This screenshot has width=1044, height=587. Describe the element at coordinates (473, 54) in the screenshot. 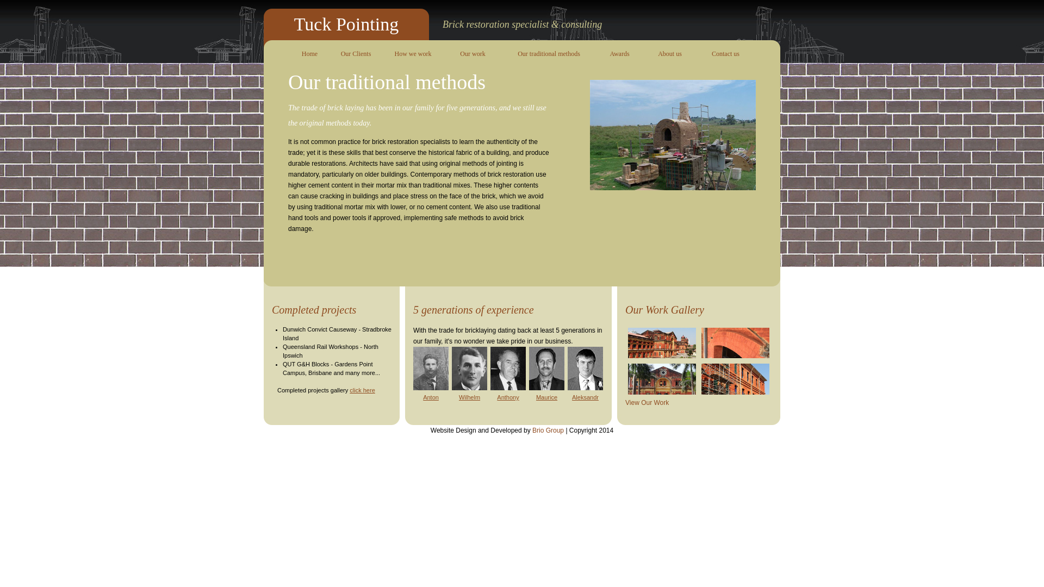

I see `Our work` at that location.